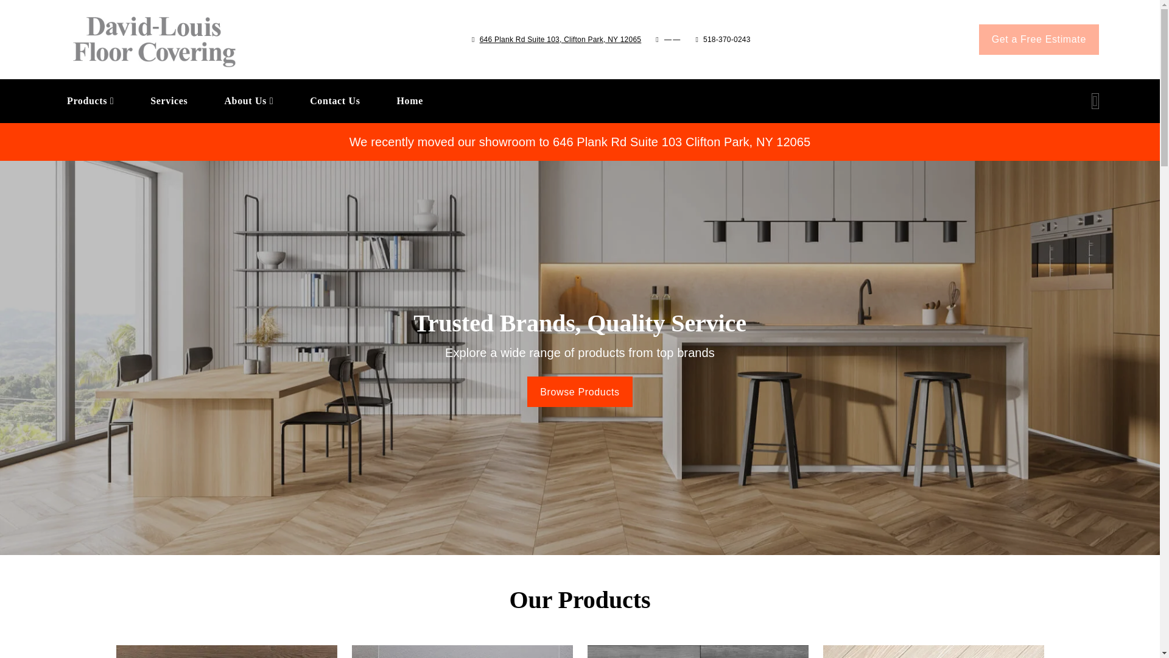 This screenshot has width=1169, height=658. I want to click on 518-370-0243, so click(1039, 39).